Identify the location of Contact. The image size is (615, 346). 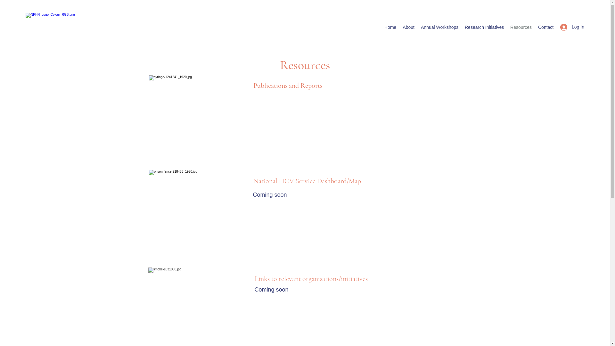
(546, 27).